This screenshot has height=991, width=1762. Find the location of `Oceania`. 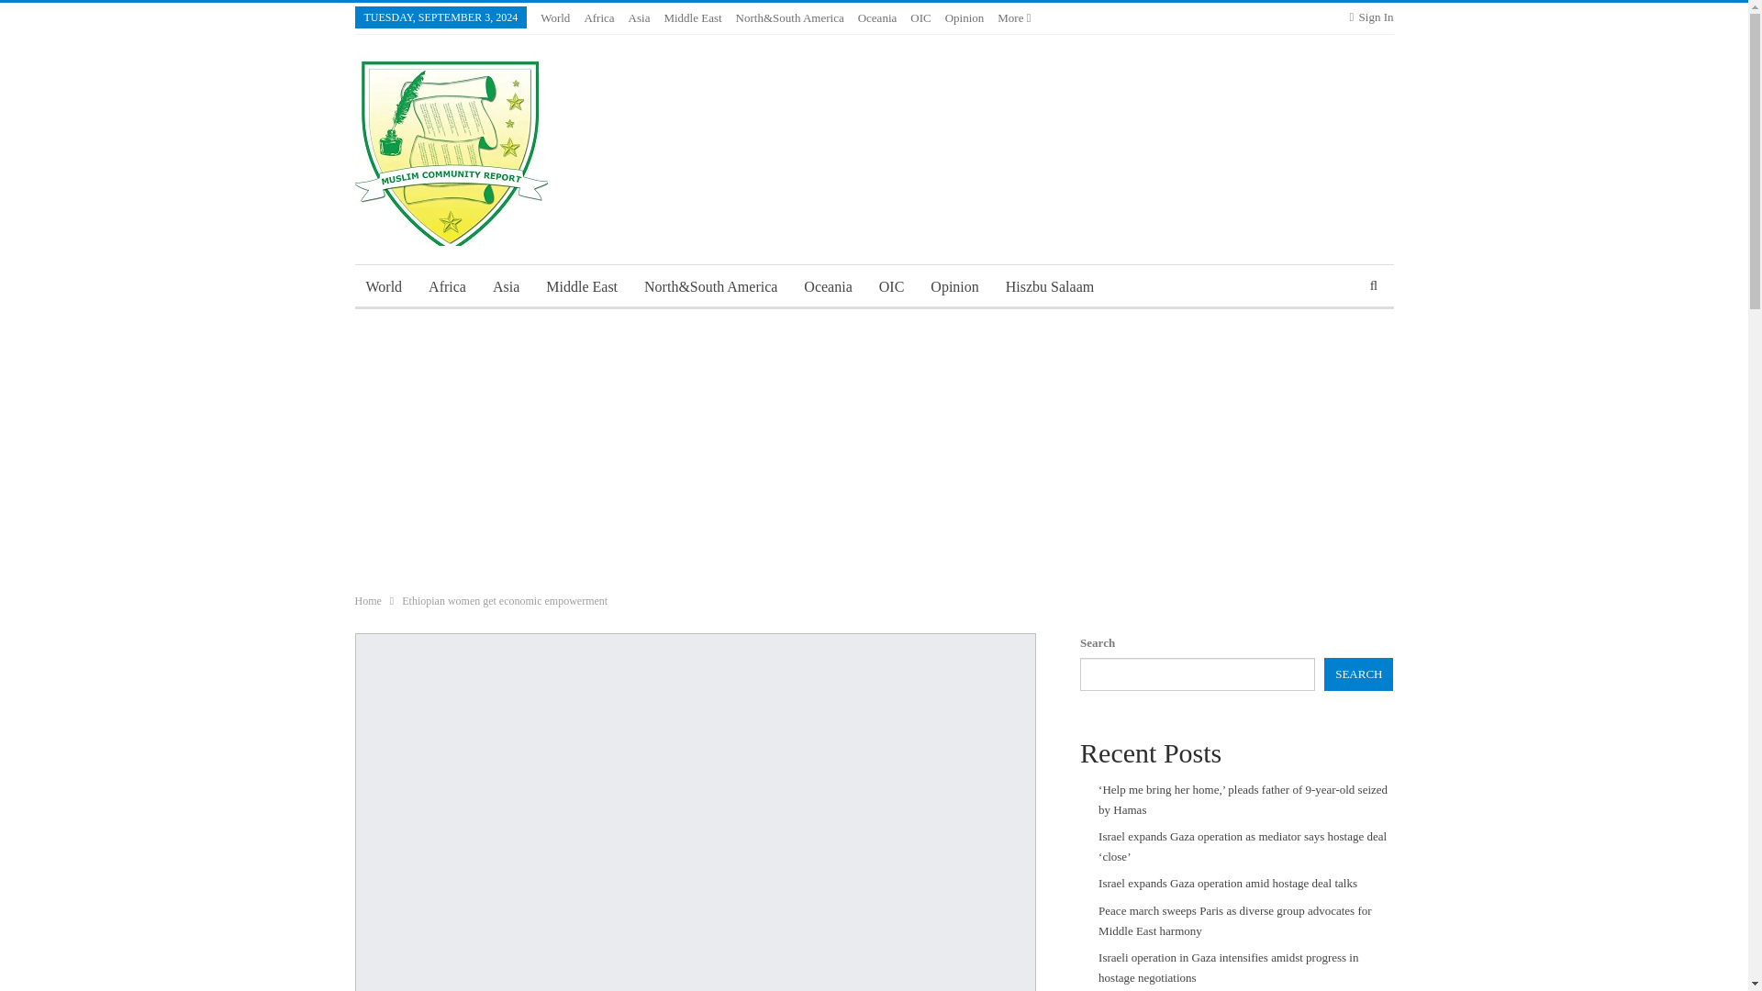

Oceania is located at coordinates (828, 286).